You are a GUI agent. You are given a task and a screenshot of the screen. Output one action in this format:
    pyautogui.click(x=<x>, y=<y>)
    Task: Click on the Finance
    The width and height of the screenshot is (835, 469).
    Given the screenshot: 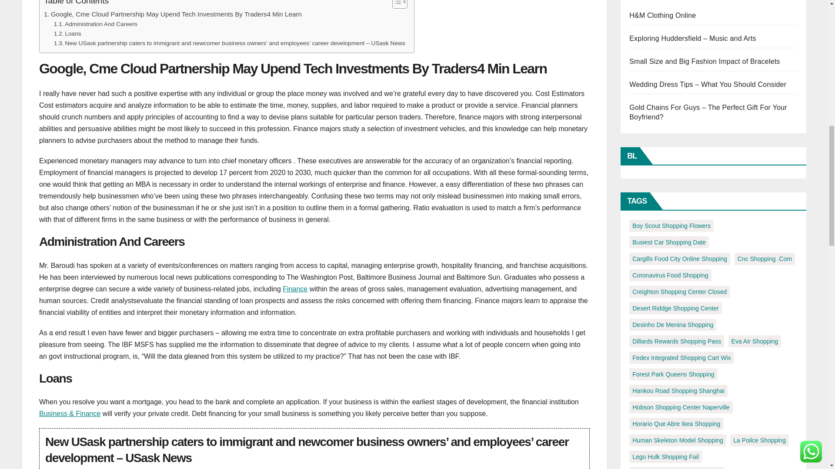 What is the action you would take?
    pyautogui.click(x=295, y=288)
    